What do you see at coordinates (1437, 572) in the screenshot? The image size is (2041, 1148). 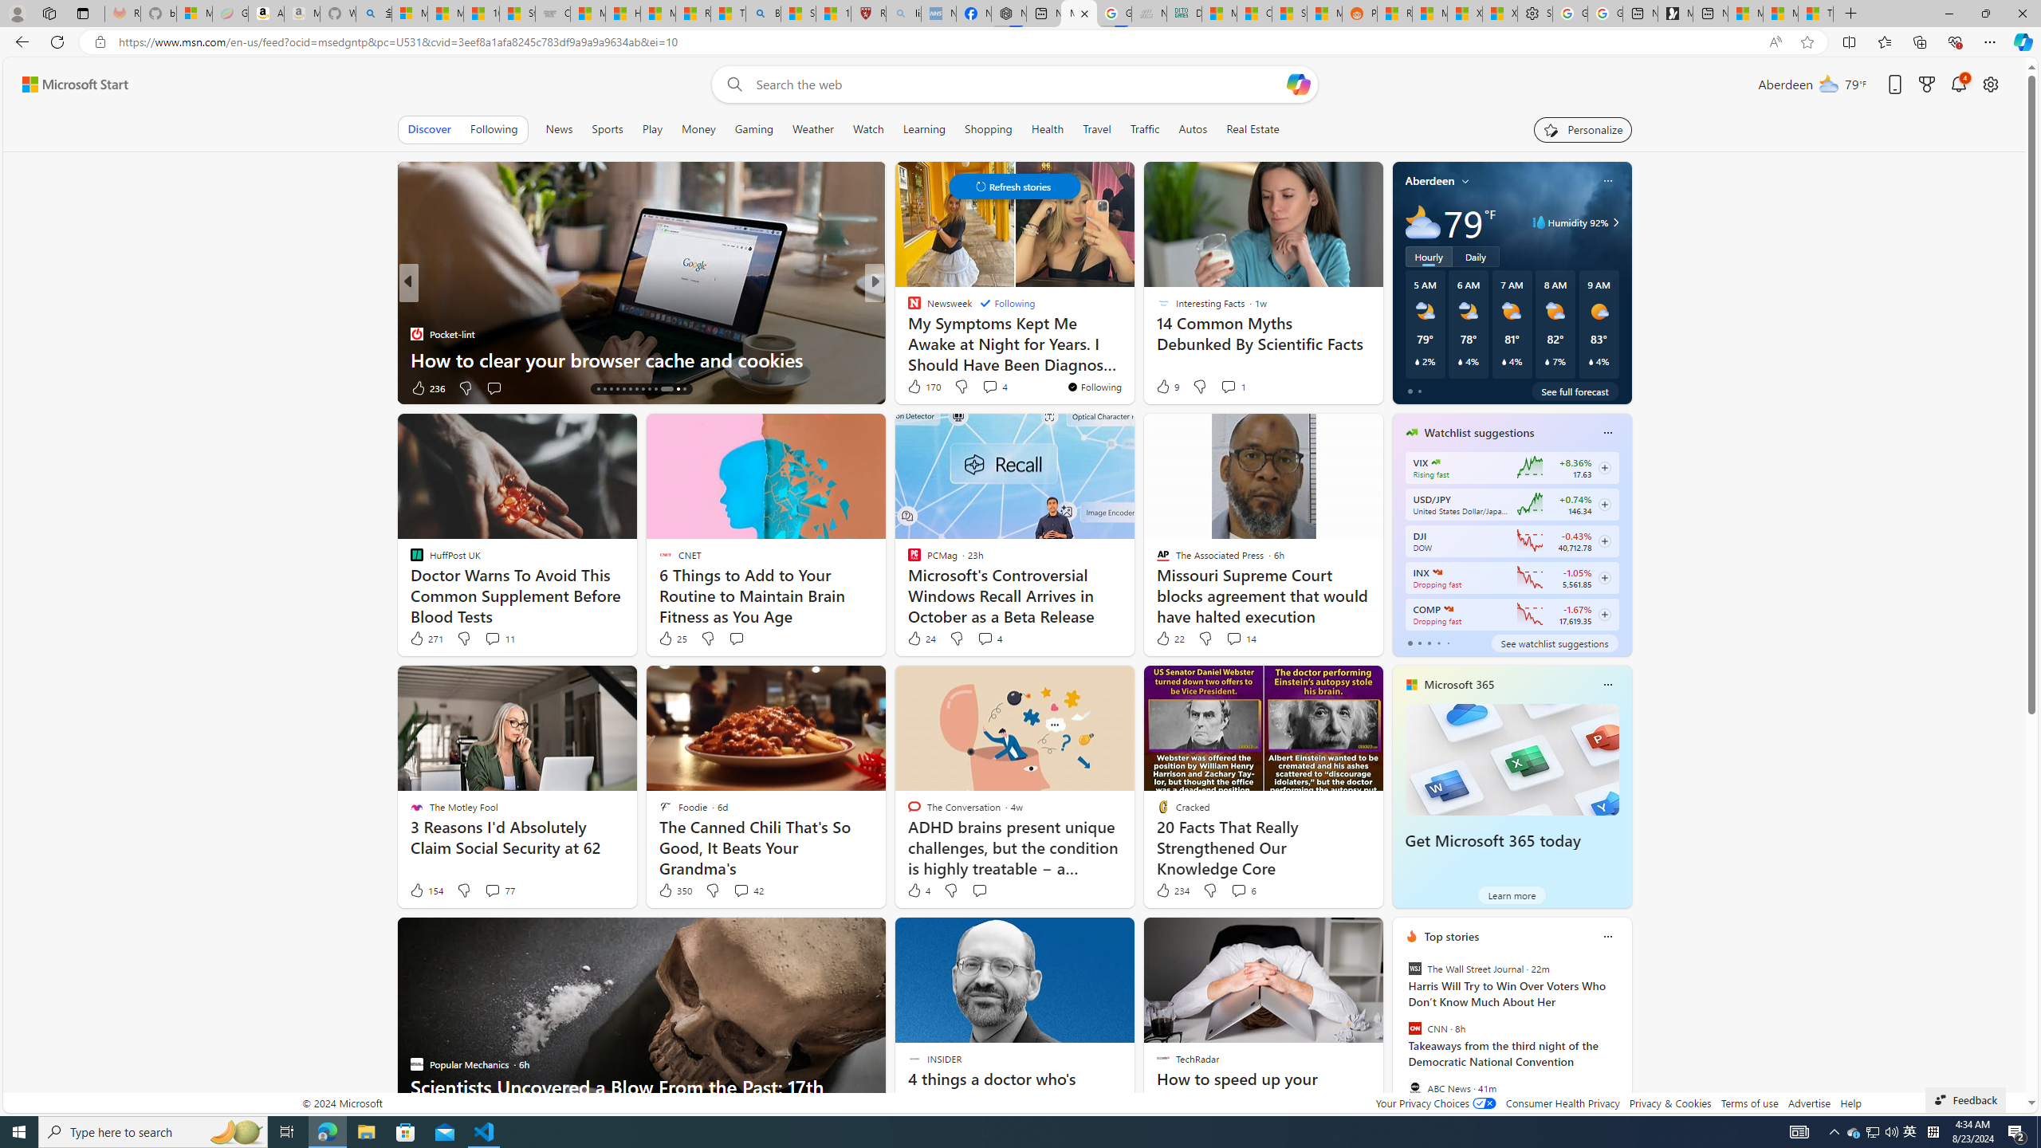 I see `S&P 500` at bounding box center [1437, 572].